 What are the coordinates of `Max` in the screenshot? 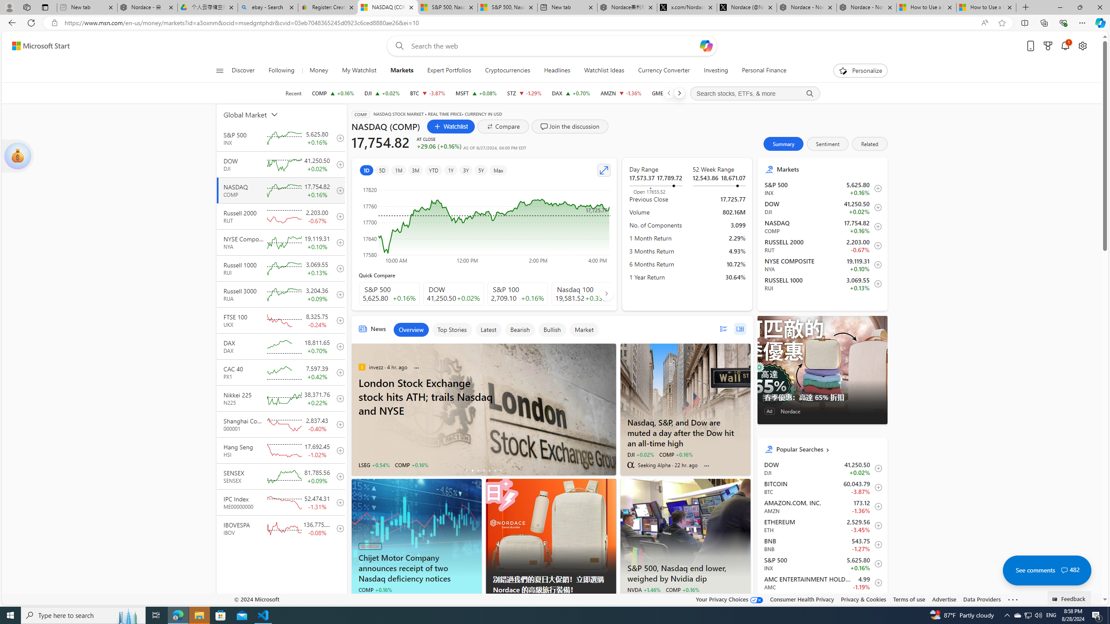 It's located at (498, 170).